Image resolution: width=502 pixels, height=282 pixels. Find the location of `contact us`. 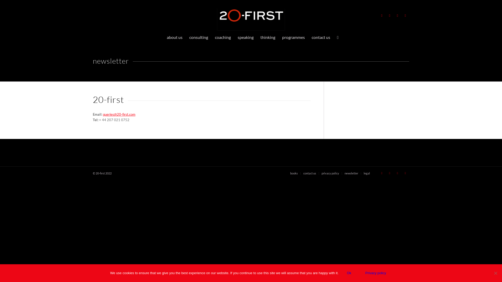

contact us is located at coordinates (310, 173).